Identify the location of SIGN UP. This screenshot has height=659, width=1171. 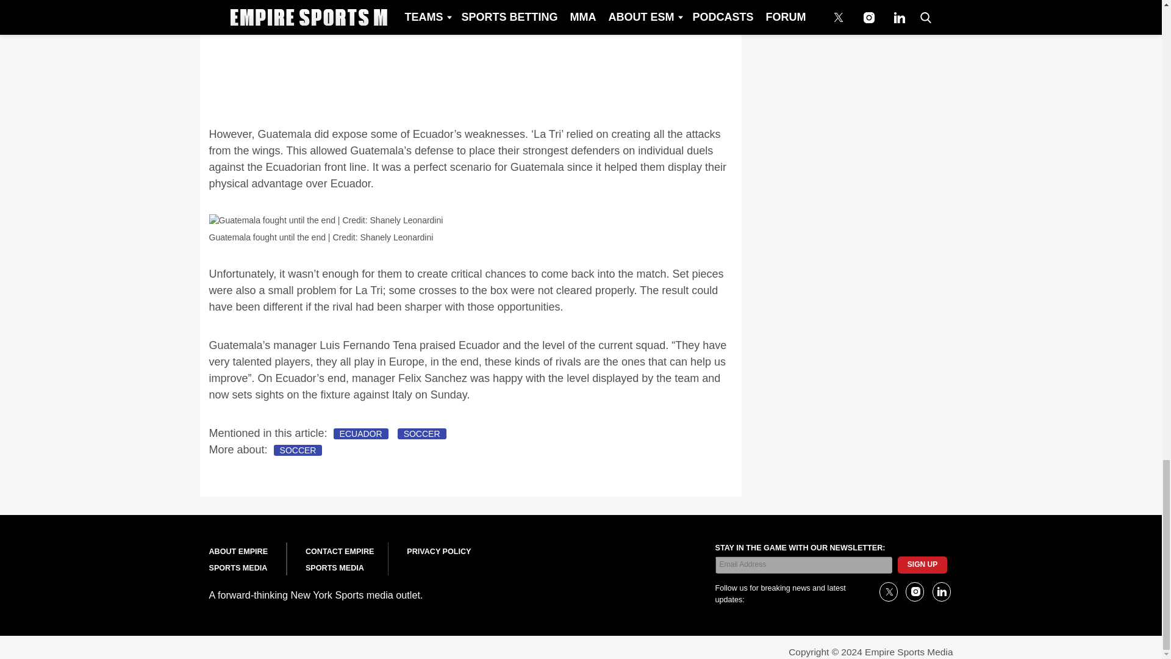
(922, 564).